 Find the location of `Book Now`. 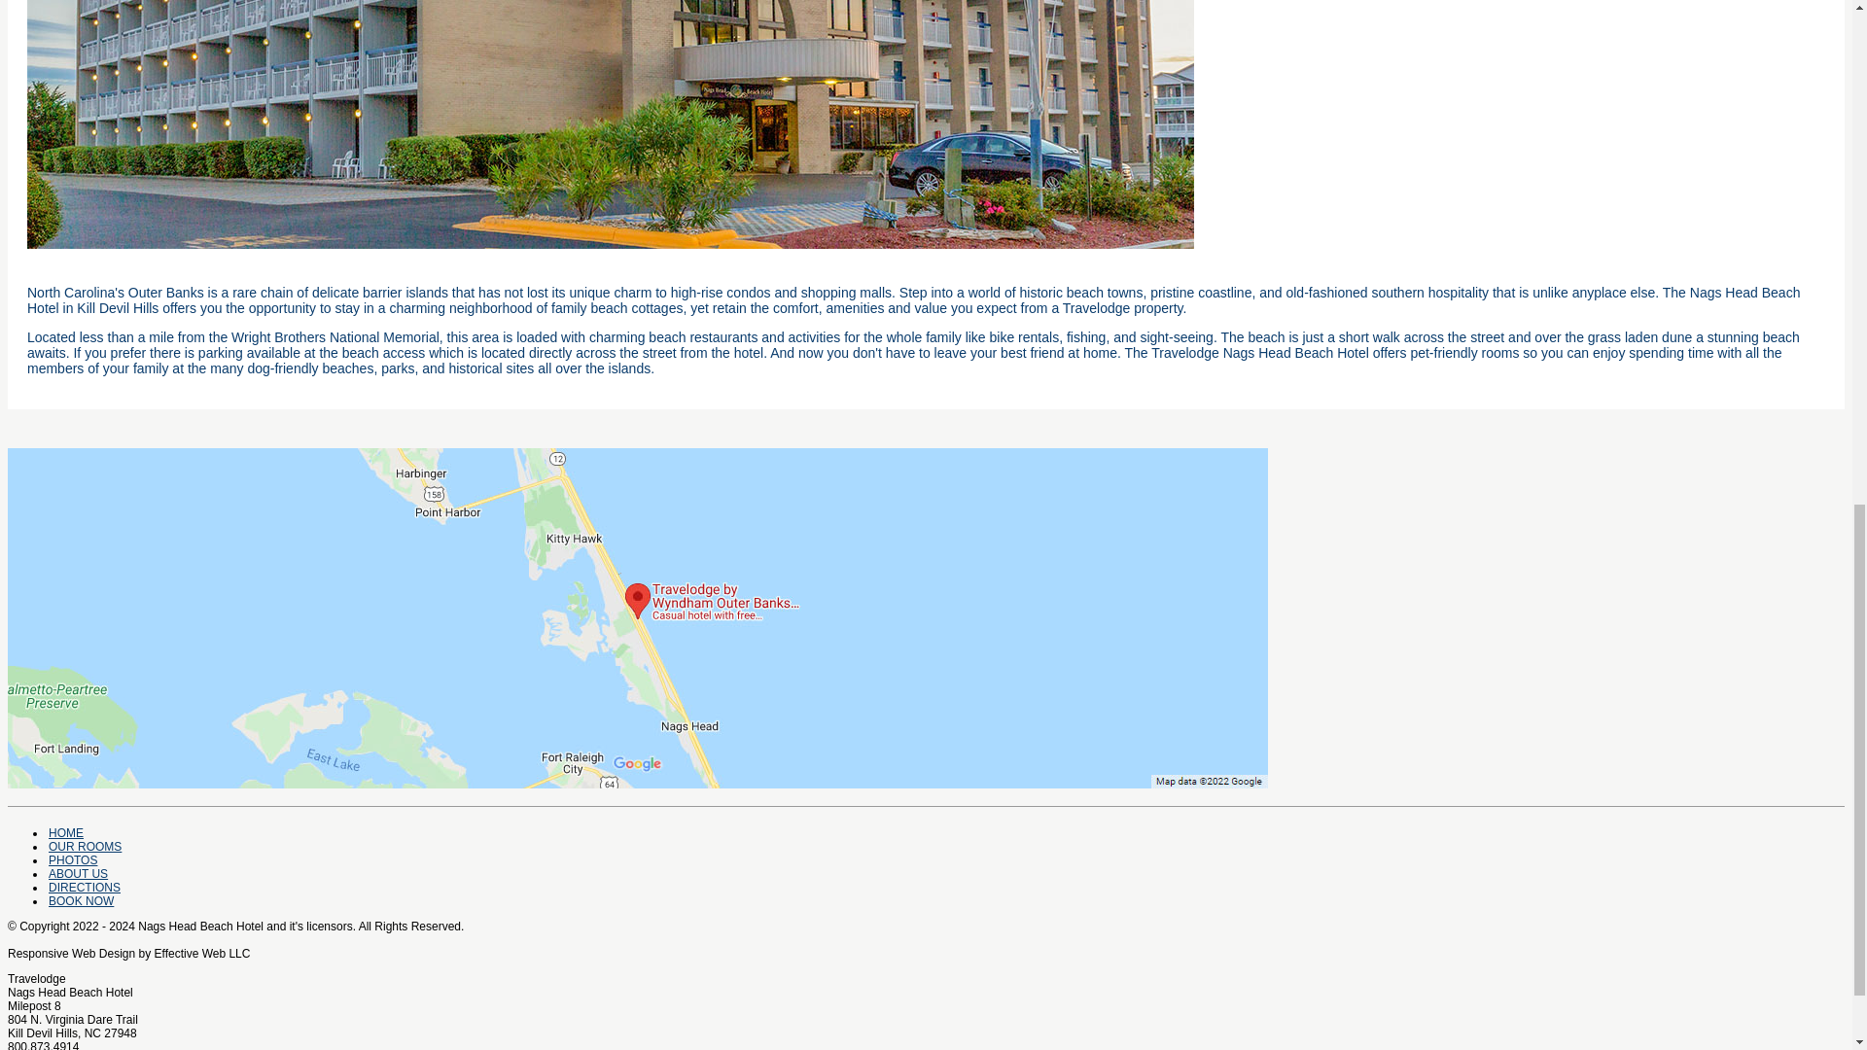

Book Now is located at coordinates (81, 901).